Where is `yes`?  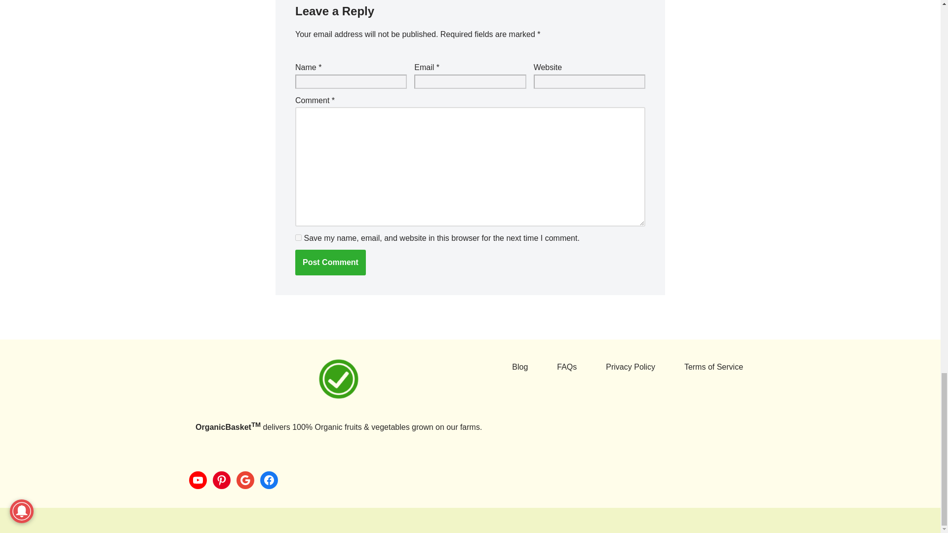
yes is located at coordinates (298, 238).